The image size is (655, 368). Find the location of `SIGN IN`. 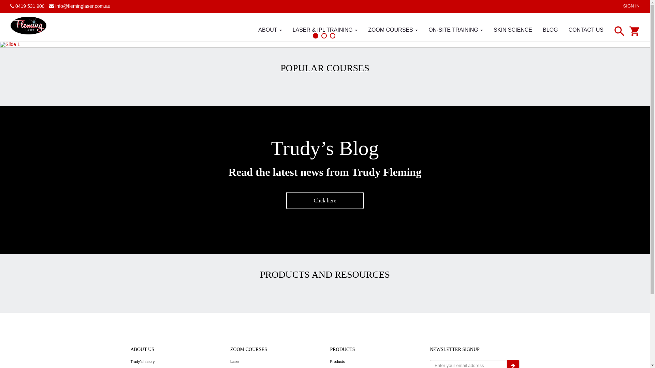

SIGN IN is located at coordinates (631, 6).